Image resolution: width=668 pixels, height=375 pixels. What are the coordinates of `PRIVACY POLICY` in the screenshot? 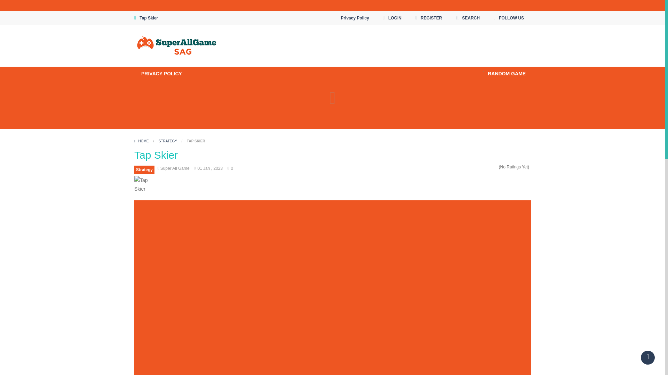 It's located at (161, 74).